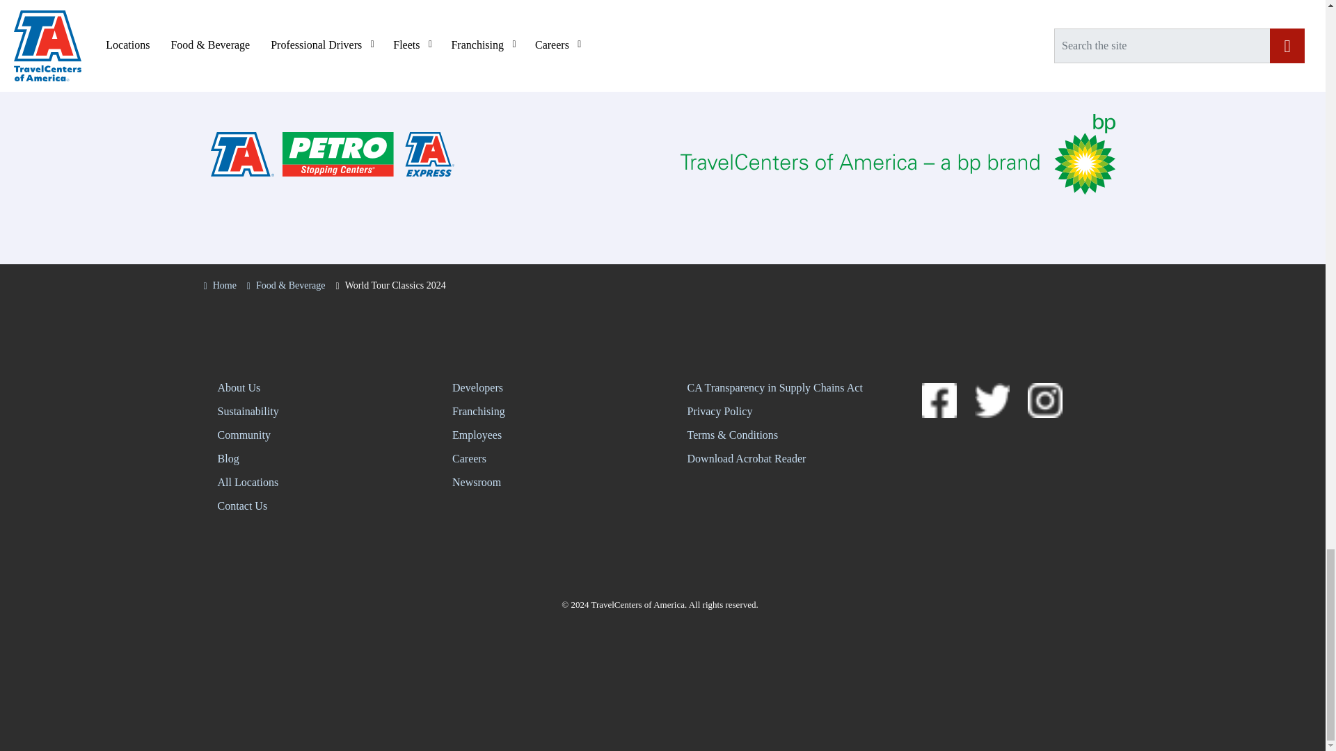 Image resolution: width=1336 pixels, height=751 pixels. What do you see at coordinates (310, 411) in the screenshot?
I see `Sustainability` at bounding box center [310, 411].